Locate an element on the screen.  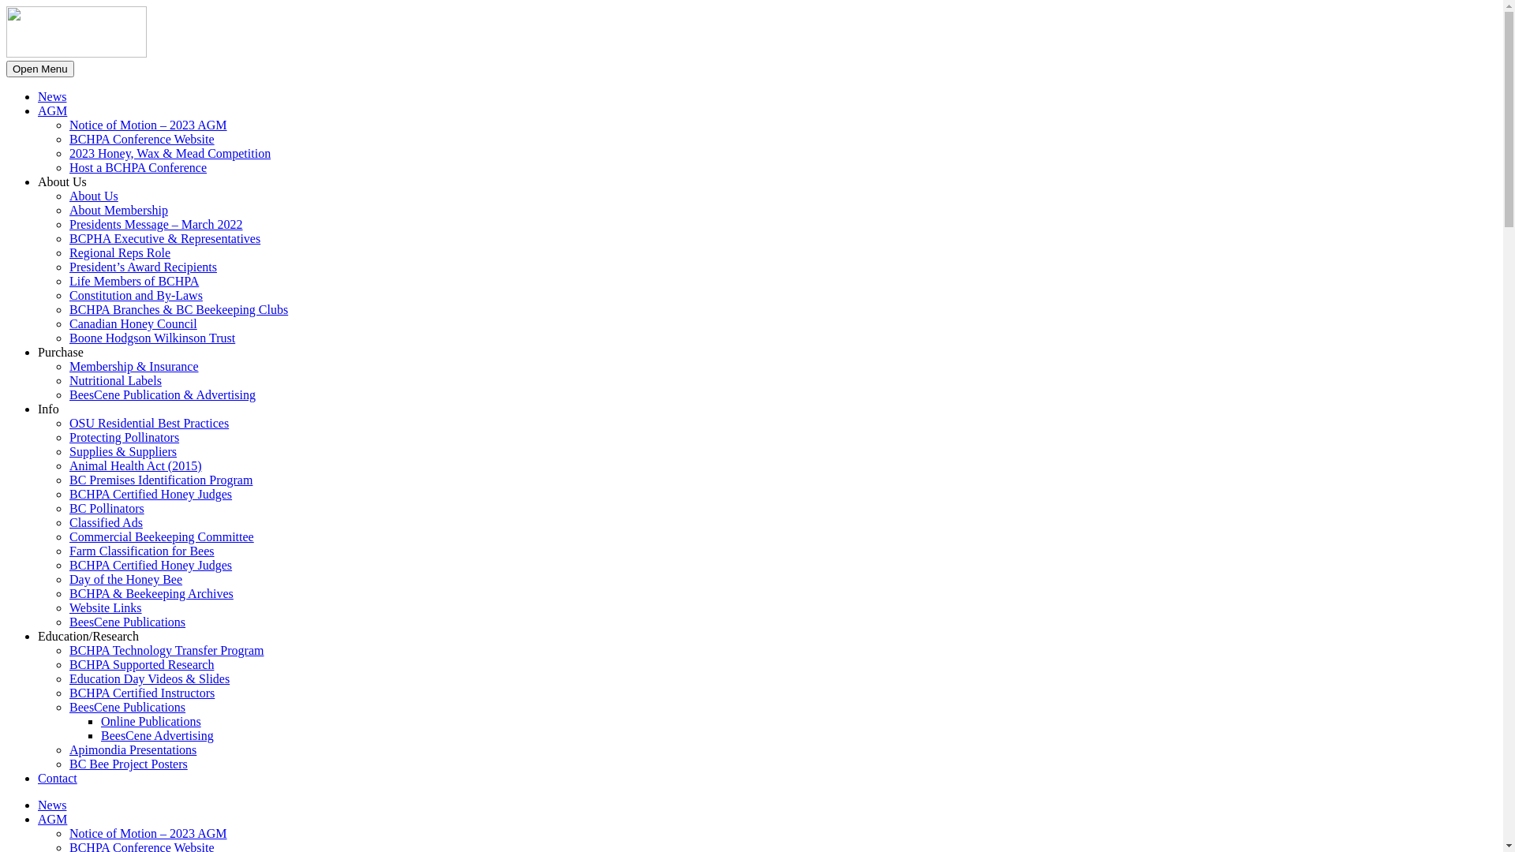
Regional Reps Role is located at coordinates (120, 252).